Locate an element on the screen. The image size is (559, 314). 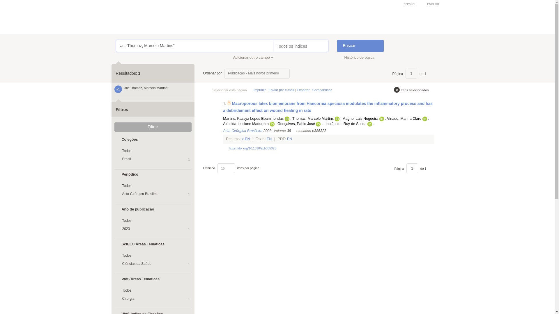
Abrir menu is located at coordinates (121, 4).